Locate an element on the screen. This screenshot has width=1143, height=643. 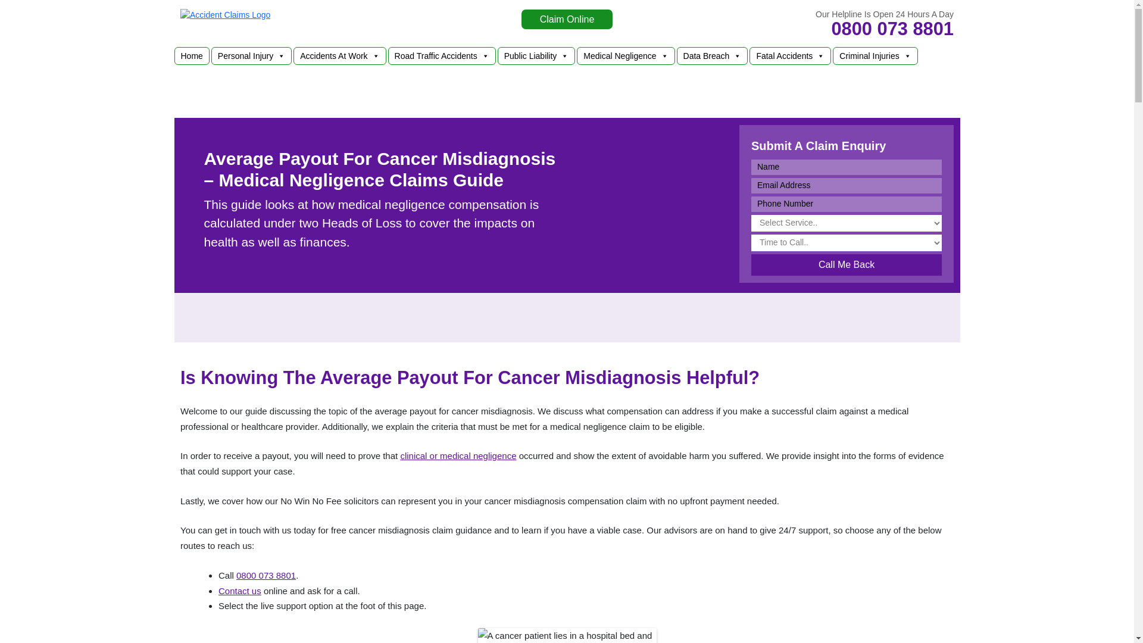
Claim Online is located at coordinates (567, 19).